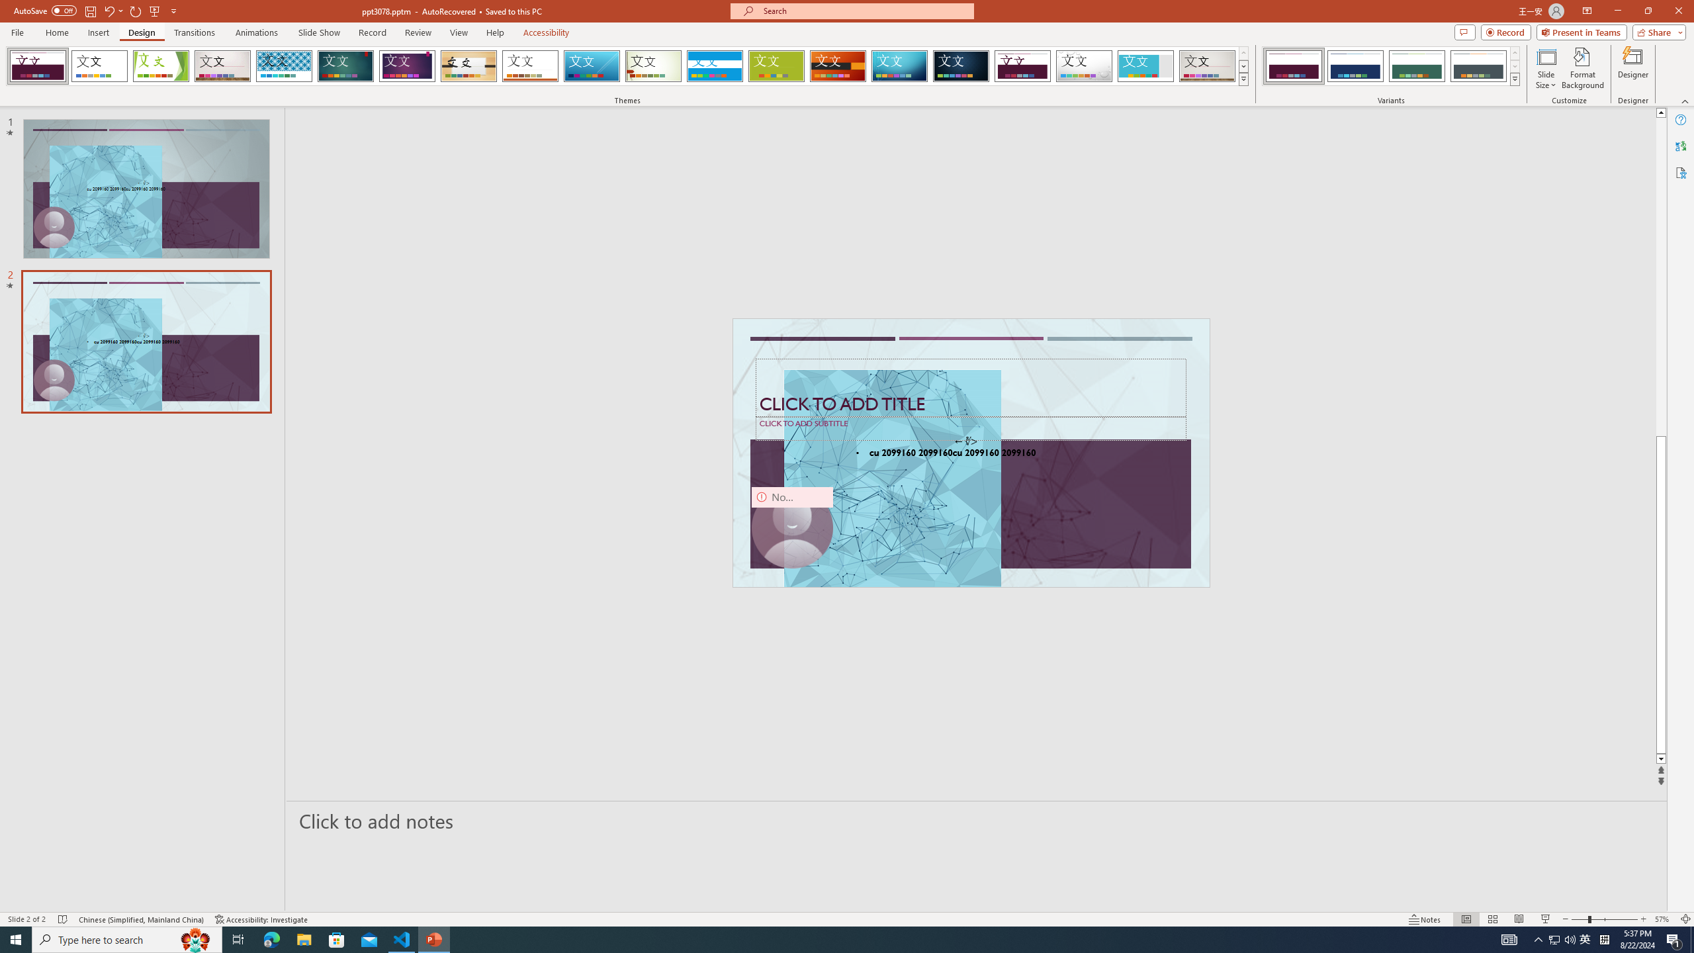 The width and height of the screenshot is (1694, 953). I want to click on AutomationID: ThemeVariantsGallery, so click(1391, 66).